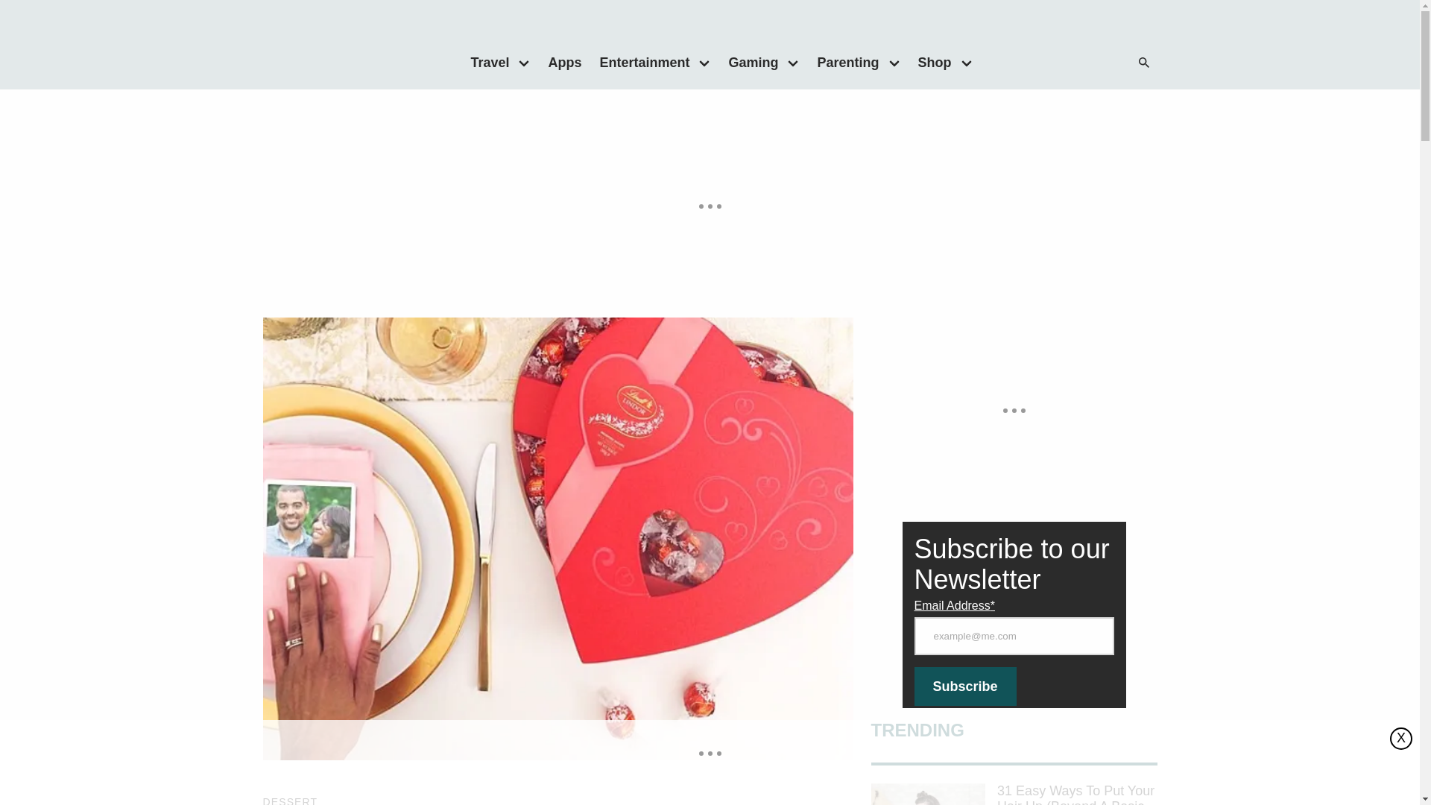 This screenshot has width=1431, height=805. Describe the element at coordinates (843, 62) in the screenshot. I see `Parenting` at that location.